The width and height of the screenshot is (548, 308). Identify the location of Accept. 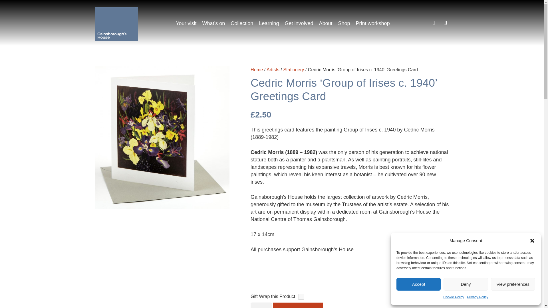
(418, 284).